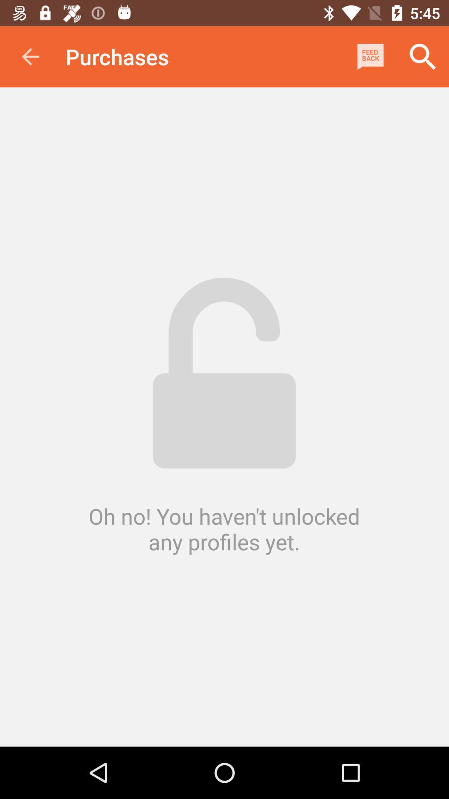  What do you see at coordinates (370, 57) in the screenshot?
I see `open item to the right of purchases icon` at bounding box center [370, 57].